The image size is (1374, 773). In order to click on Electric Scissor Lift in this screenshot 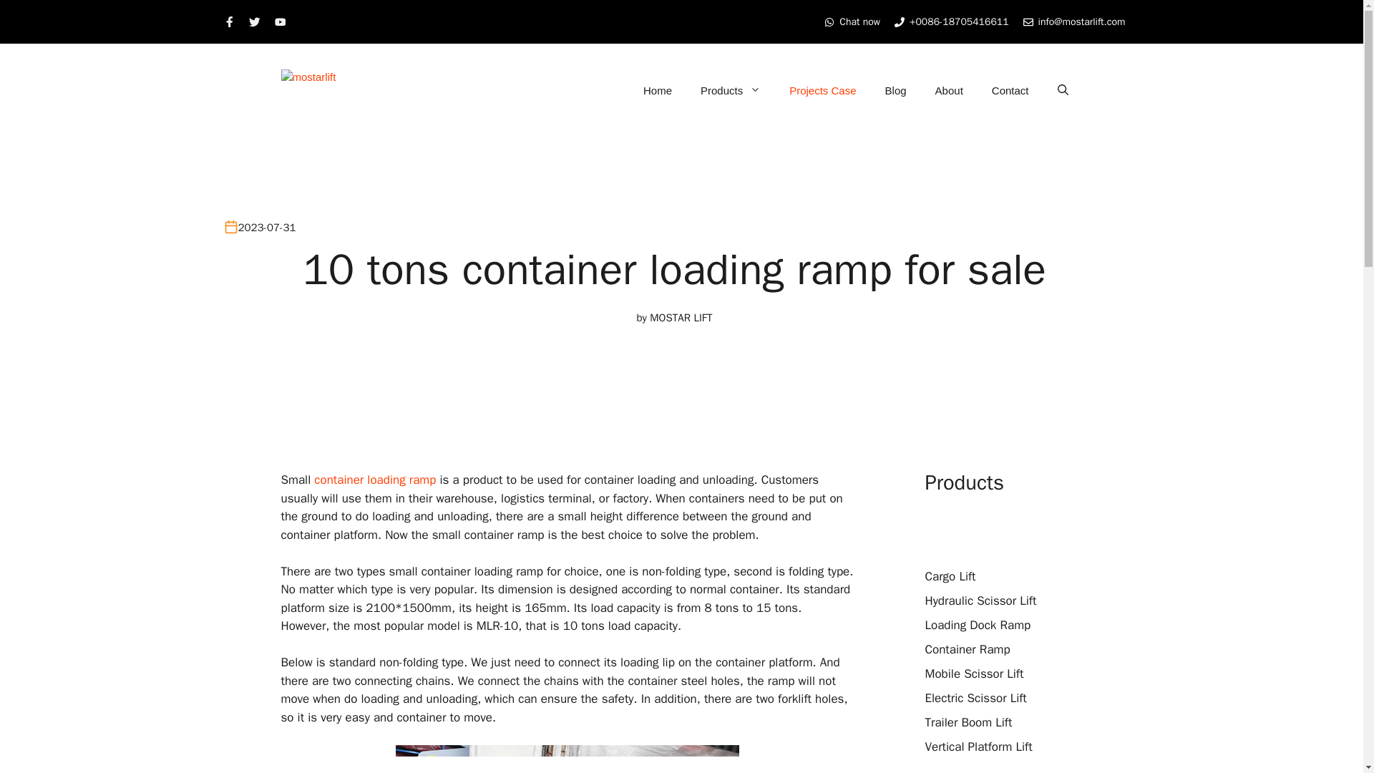, I will do `click(975, 699)`.